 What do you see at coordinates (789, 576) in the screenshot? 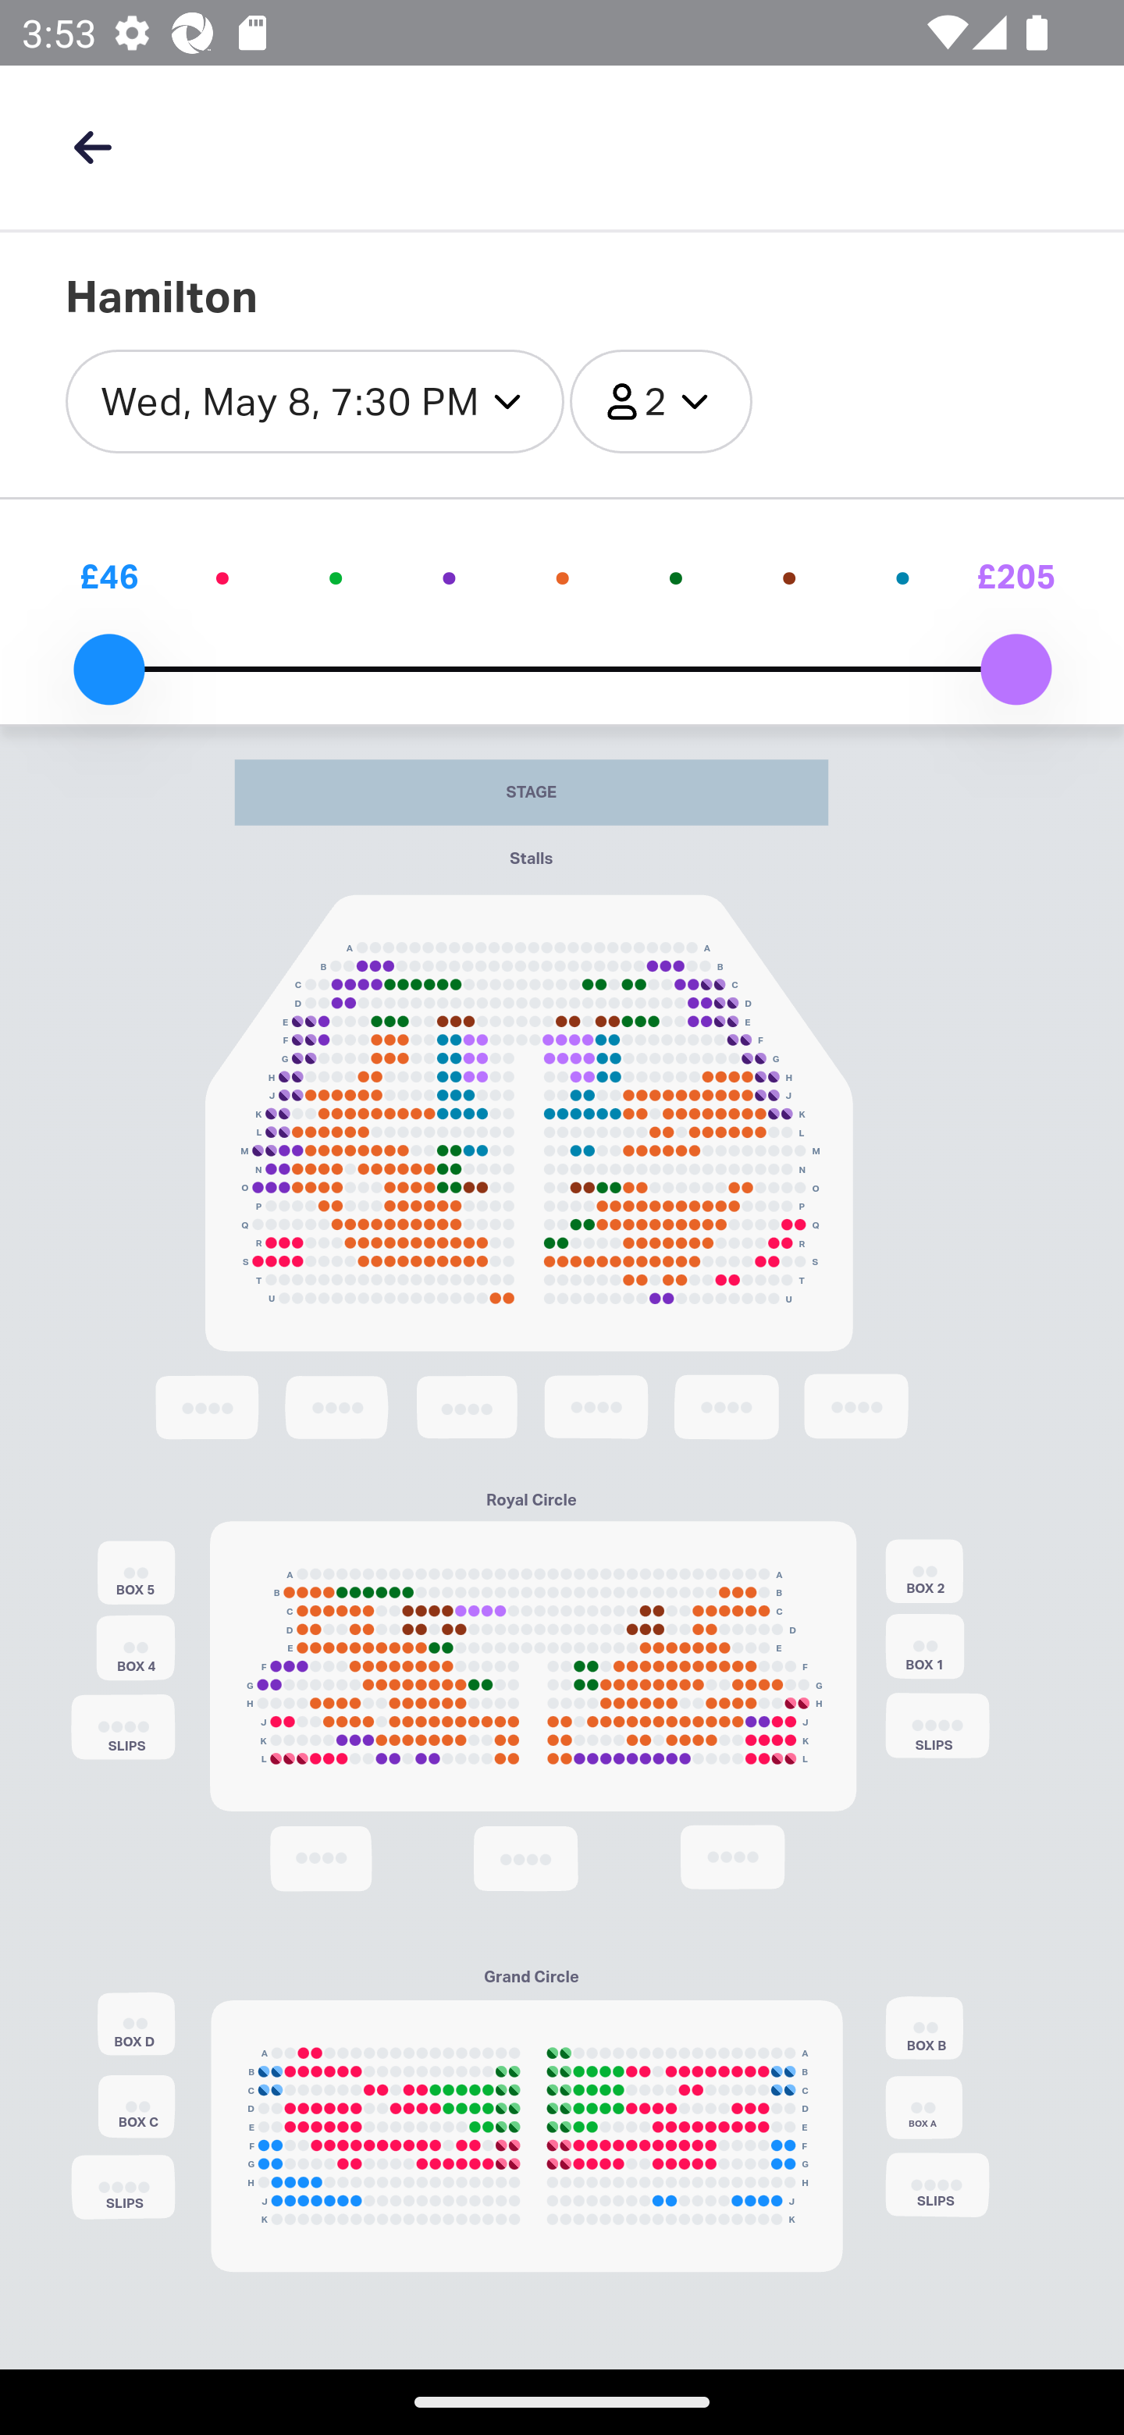
I see `•` at bounding box center [789, 576].